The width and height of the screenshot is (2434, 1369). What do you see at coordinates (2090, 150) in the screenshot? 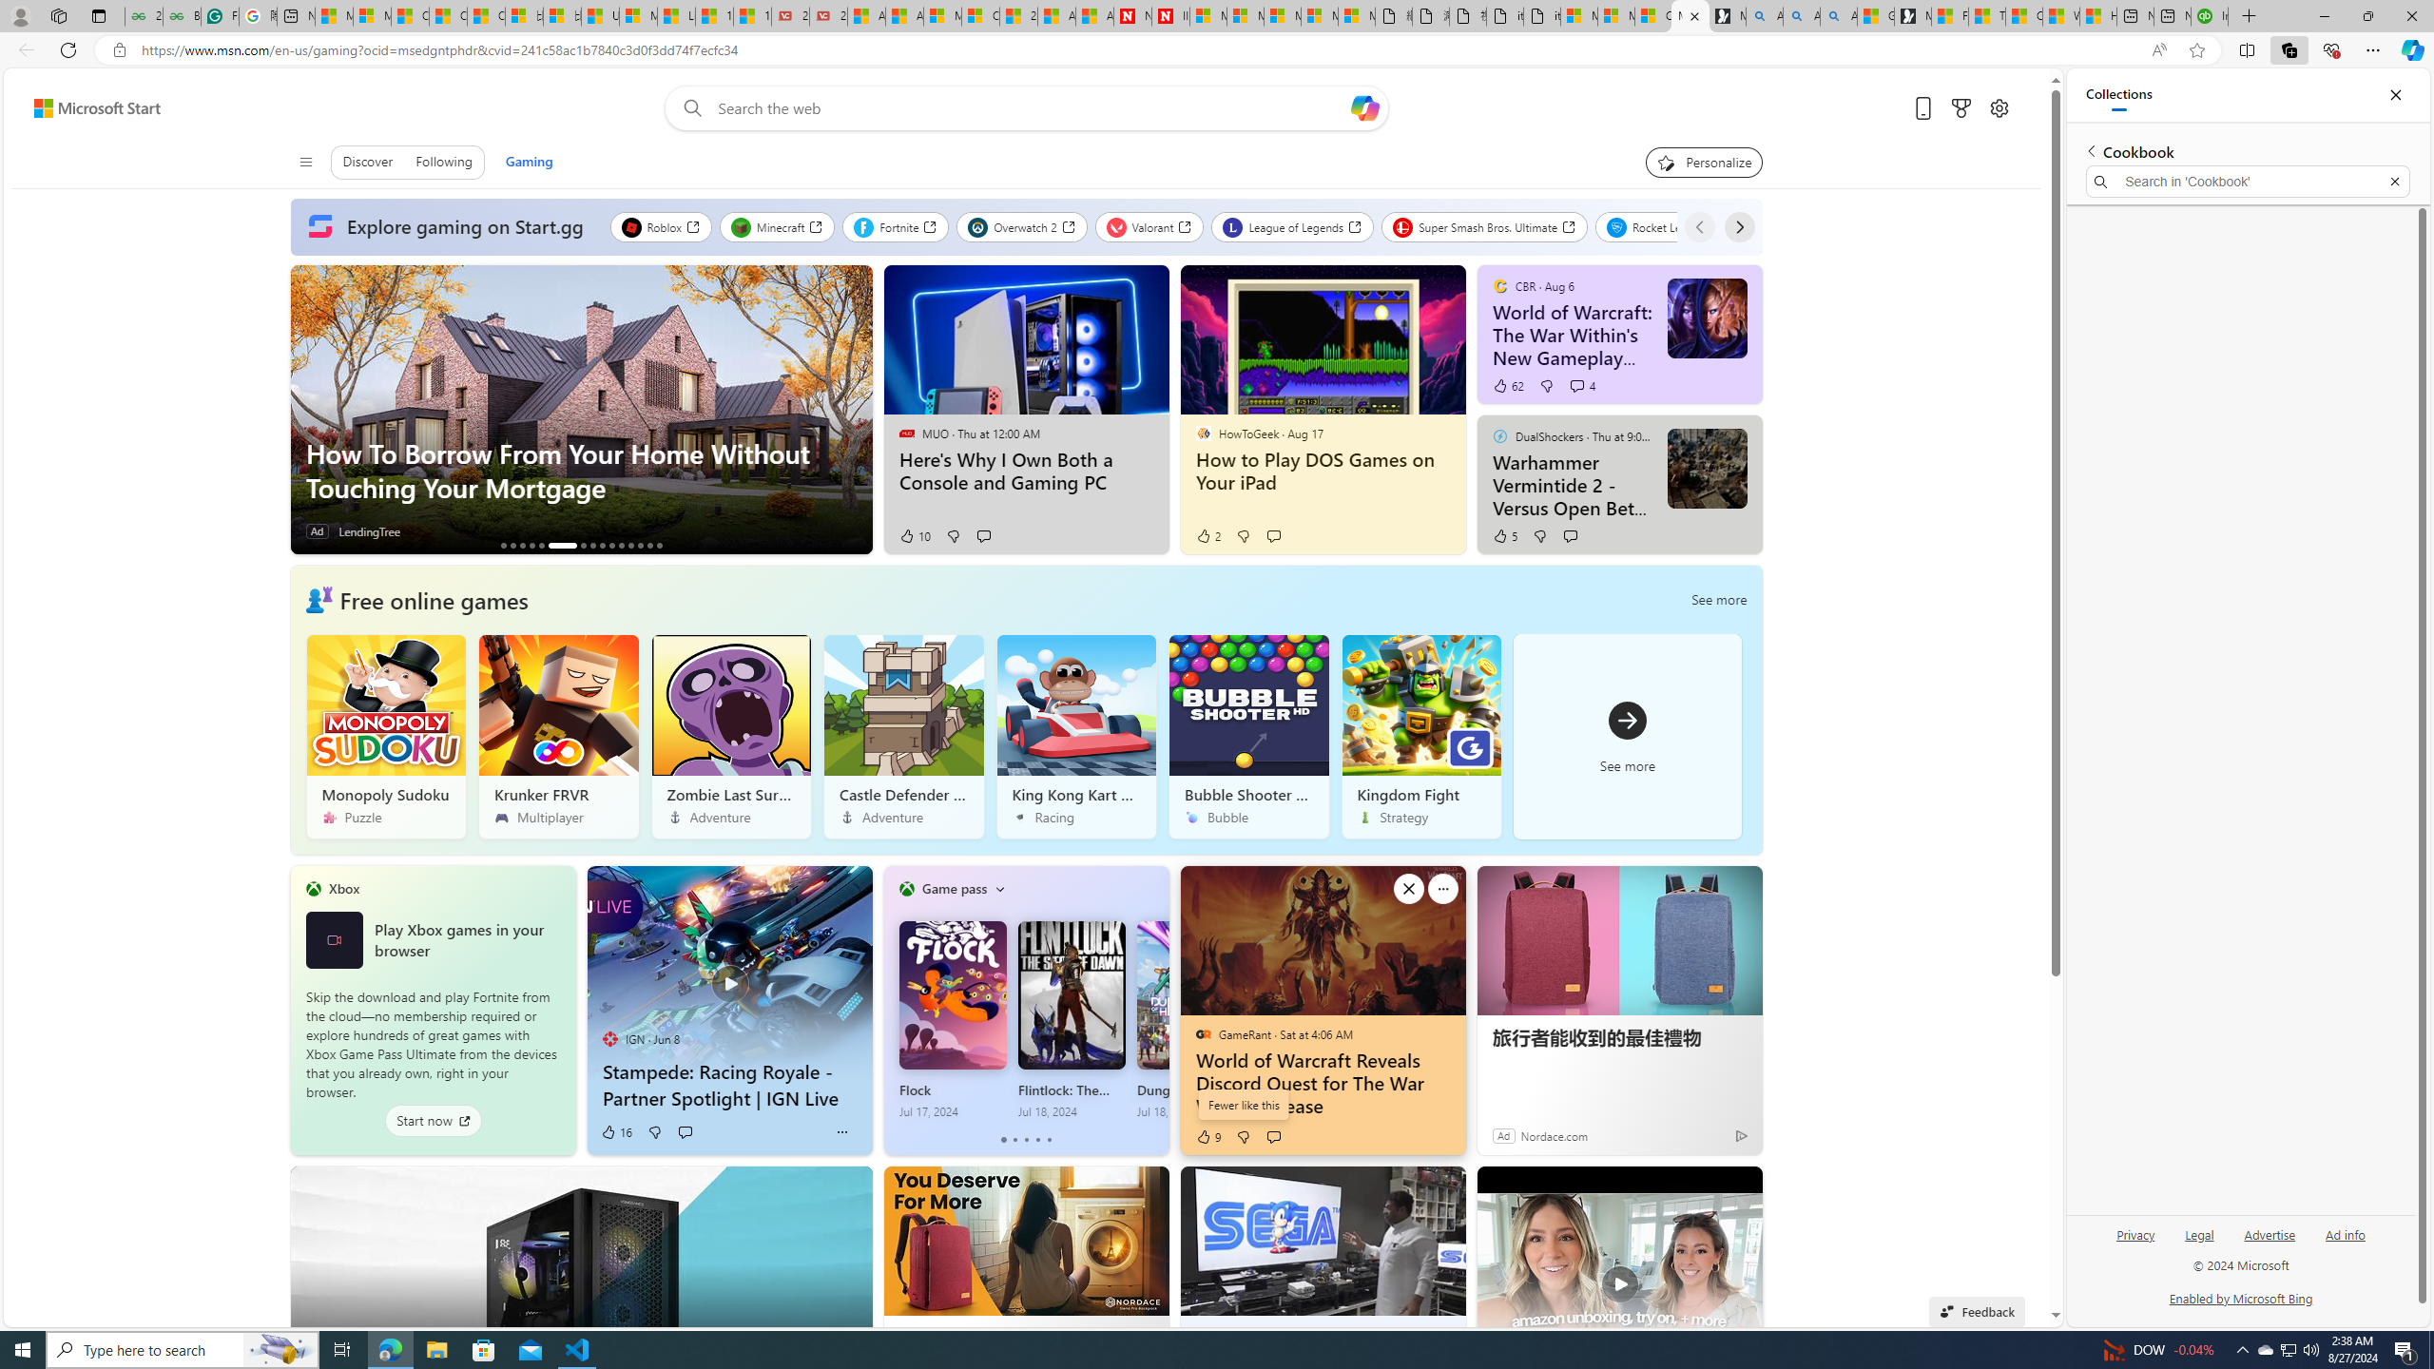
I see `Back to list of collections` at bounding box center [2090, 150].